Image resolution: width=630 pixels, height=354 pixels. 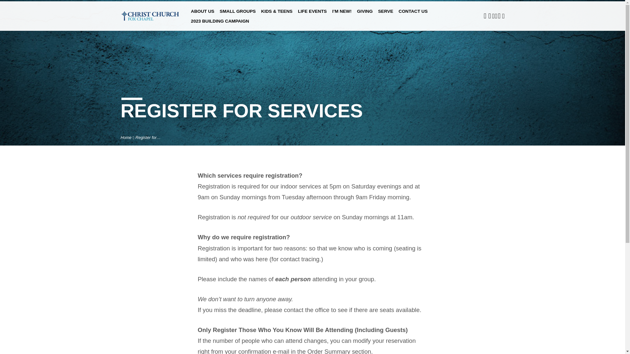 I want to click on GIVING, so click(x=365, y=14).